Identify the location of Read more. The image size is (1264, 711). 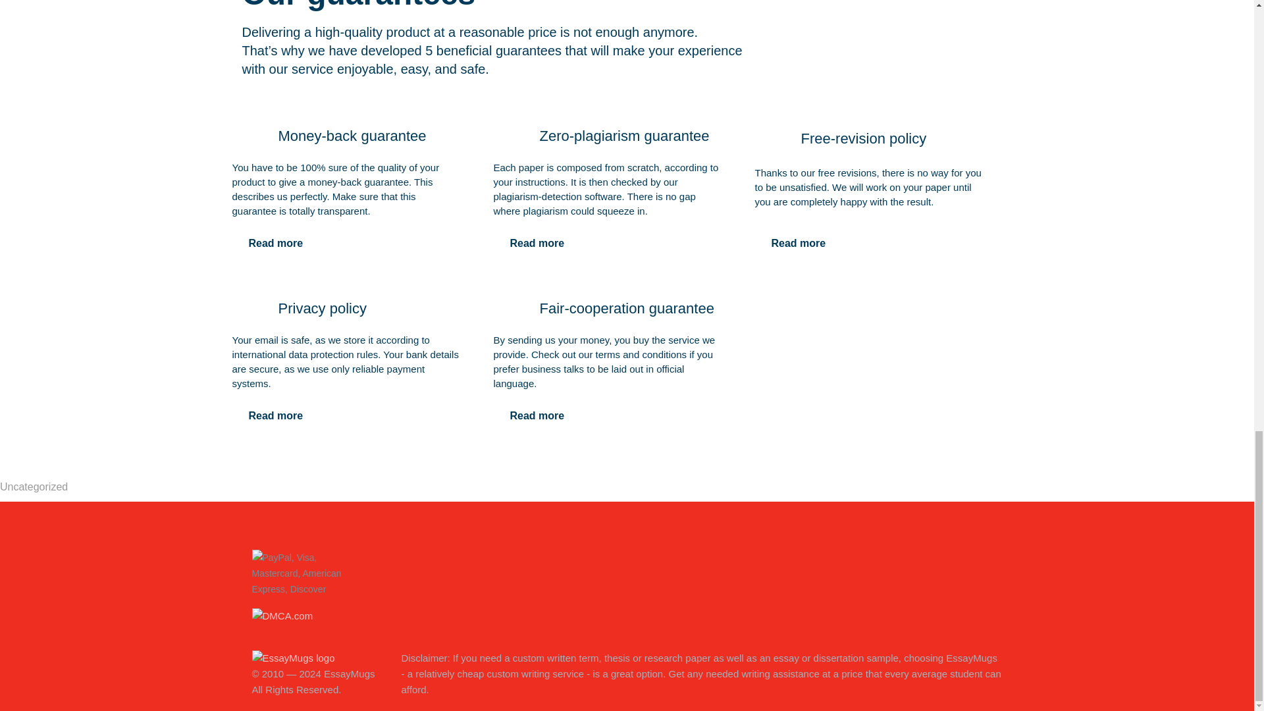
(275, 243).